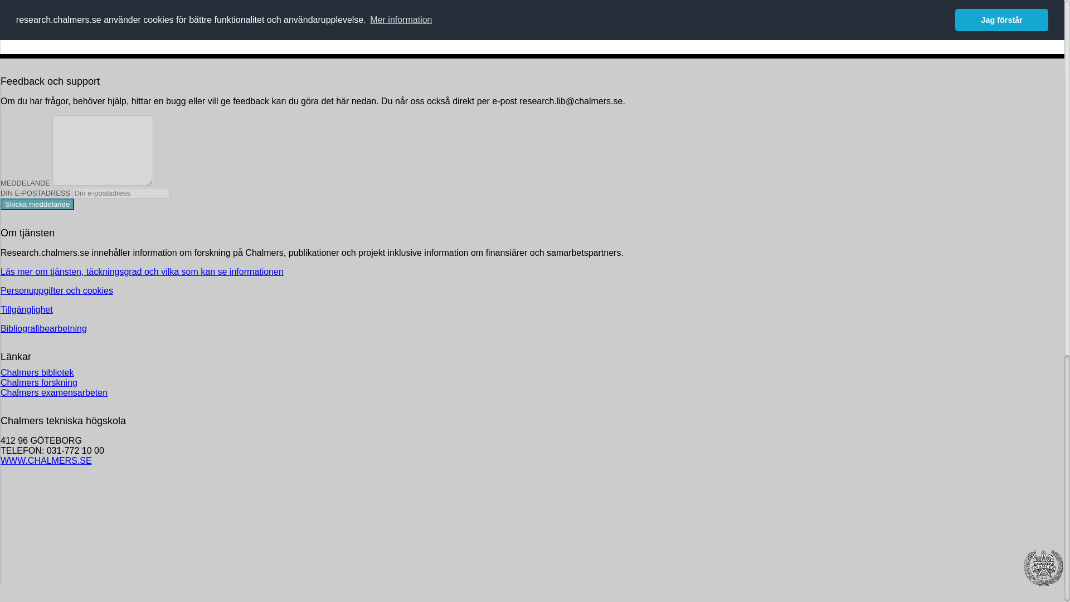  I want to click on Skicka, so click(37, 204).